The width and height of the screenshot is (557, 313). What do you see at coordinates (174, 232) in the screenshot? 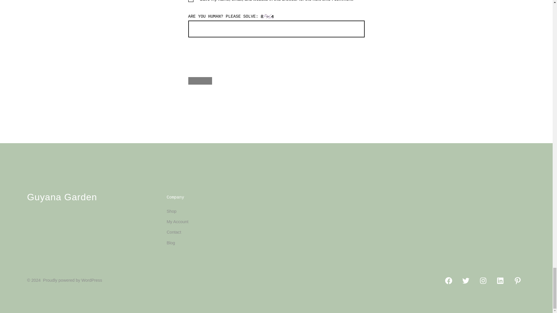
I see `Contact` at bounding box center [174, 232].